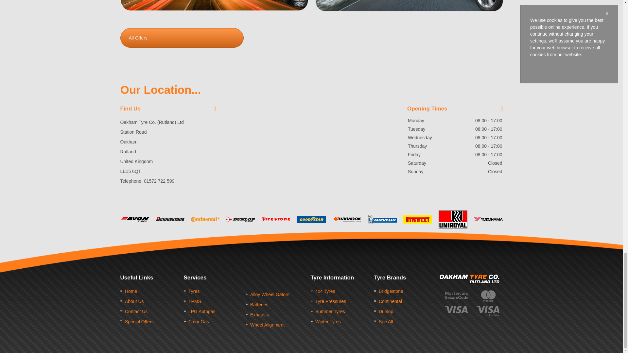  Describe the element at coordinates (192, 301) in the screenshot. I see `TPMS` at that location.